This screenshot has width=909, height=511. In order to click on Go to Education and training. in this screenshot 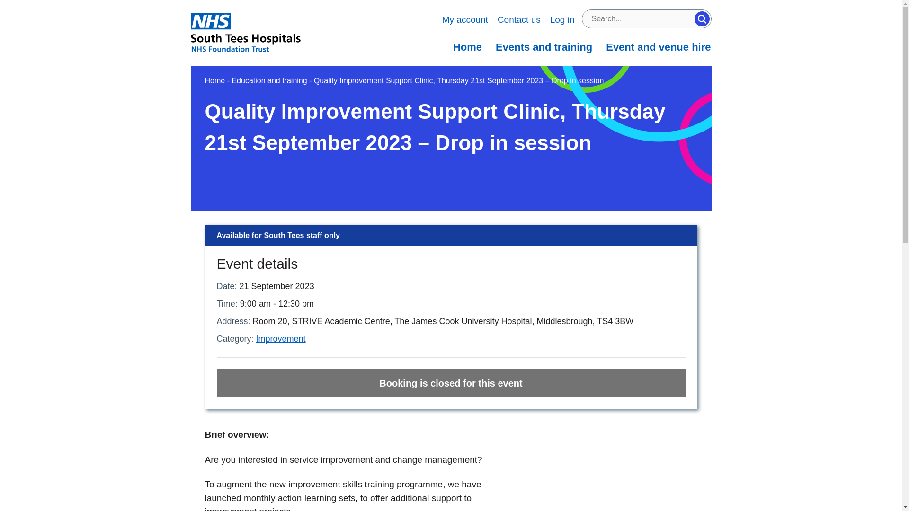, I will do `click(269, 80)`.